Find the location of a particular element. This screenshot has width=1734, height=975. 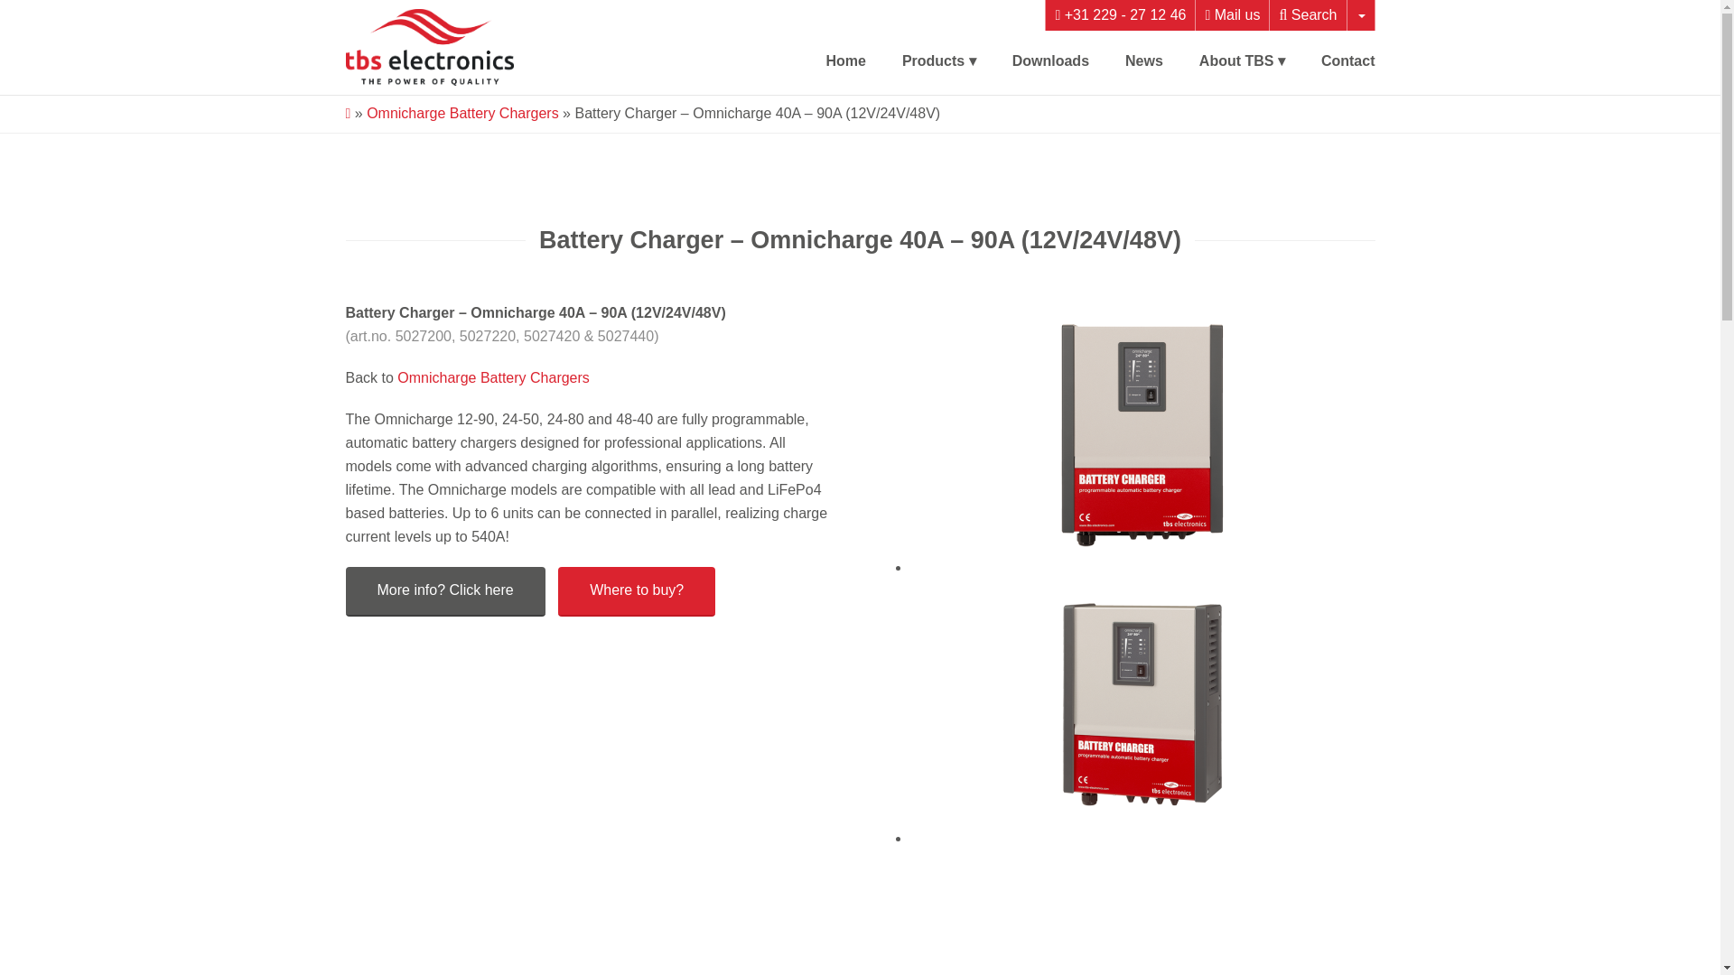

Search is located at coordinates (1308, 14).